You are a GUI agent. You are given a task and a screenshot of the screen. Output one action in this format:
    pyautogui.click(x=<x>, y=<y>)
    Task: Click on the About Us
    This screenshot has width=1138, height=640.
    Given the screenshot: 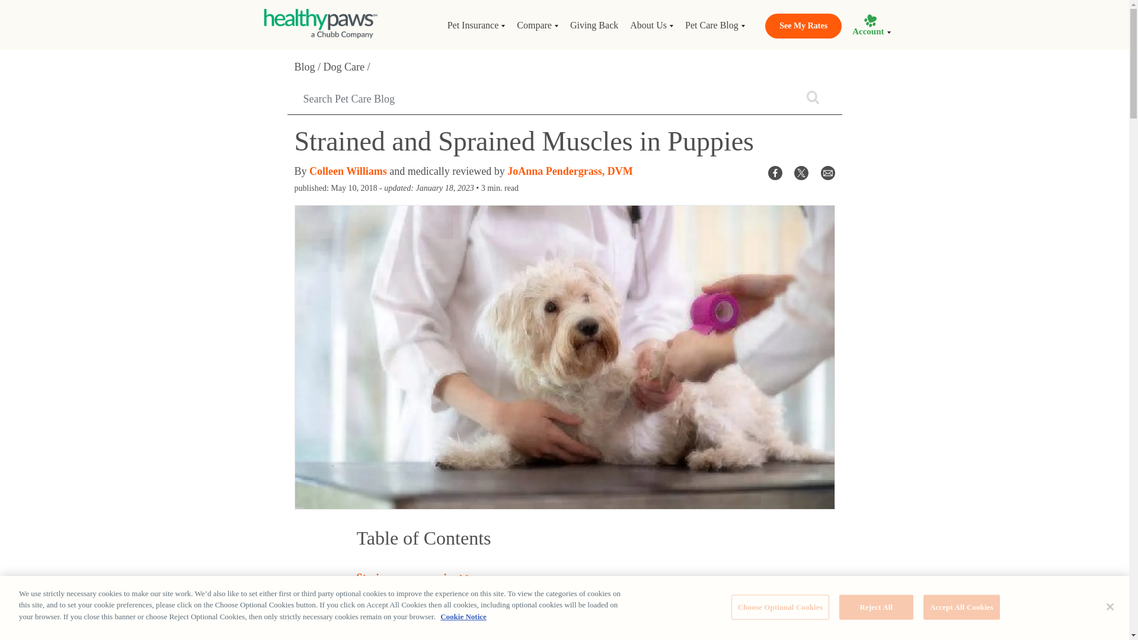 What is the action you would take?
    pyautogui.click(x=651, y=25)
    